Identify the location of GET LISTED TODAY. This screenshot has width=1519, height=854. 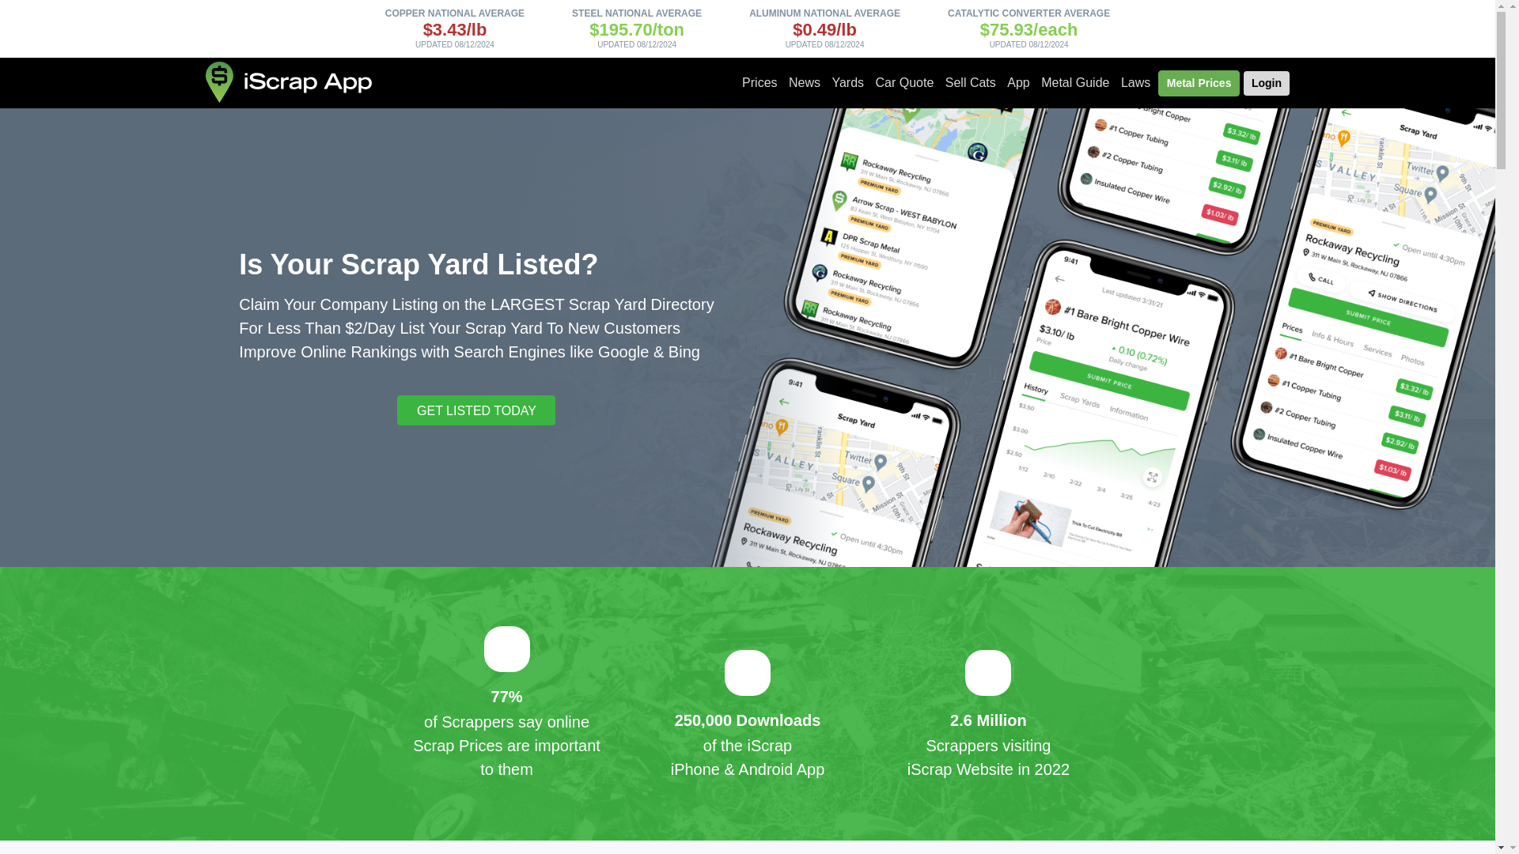
(476, 410).